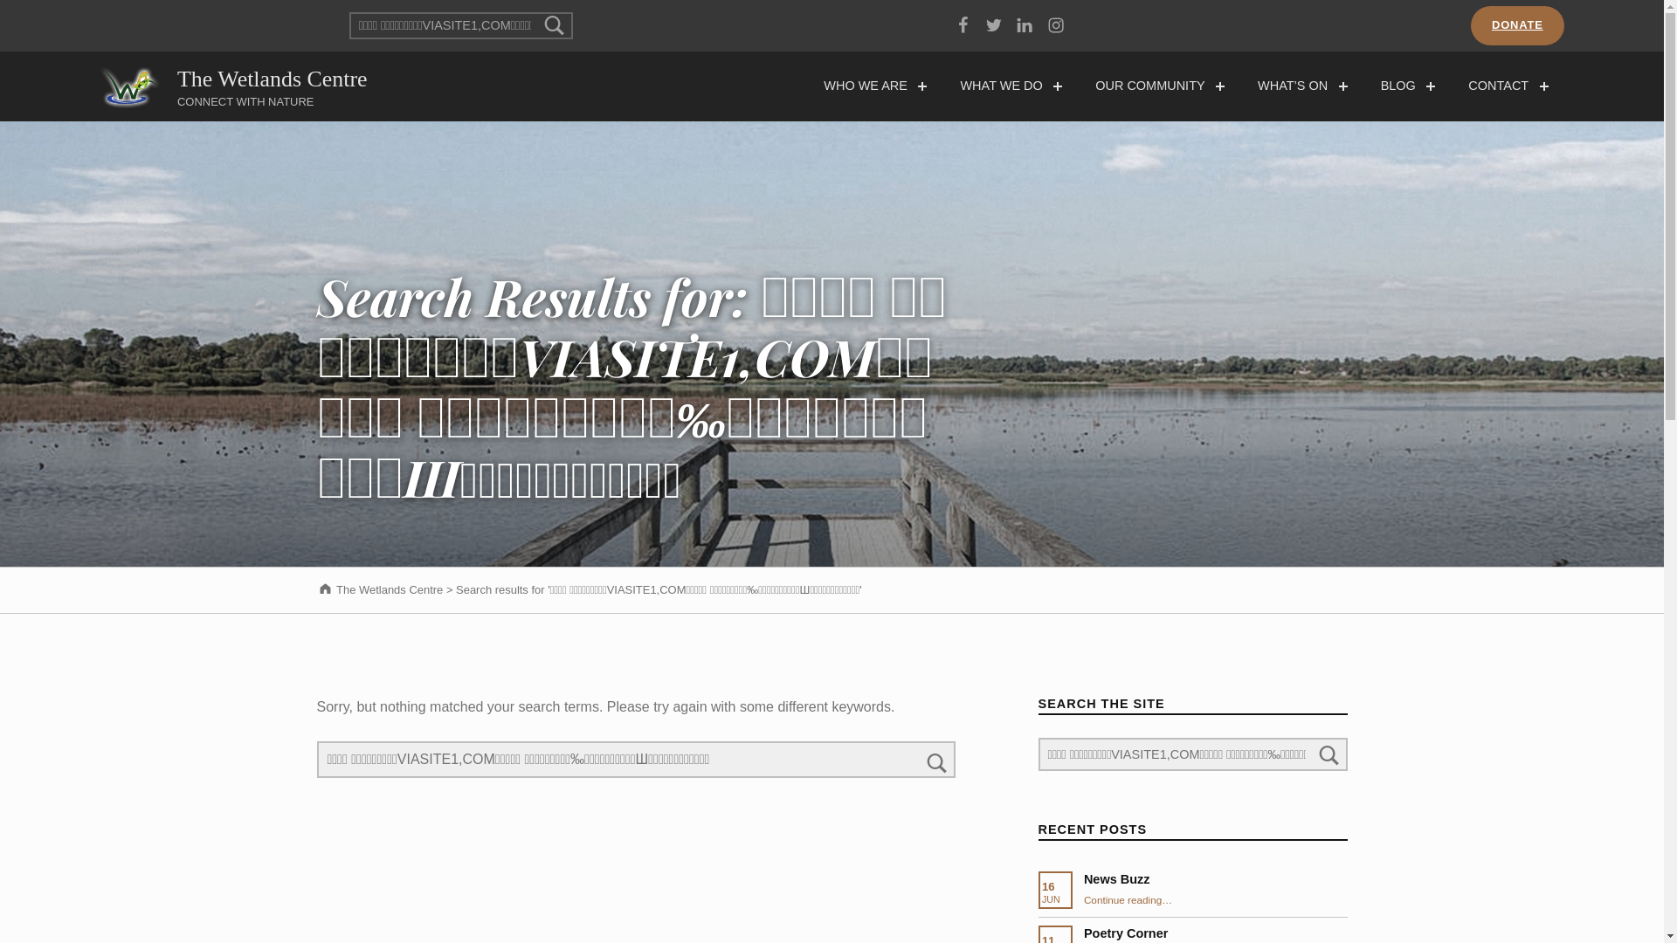  Describe the element at coordinates (1004, 86) in the screenshot. I see `WHAT WE DO` at that location.